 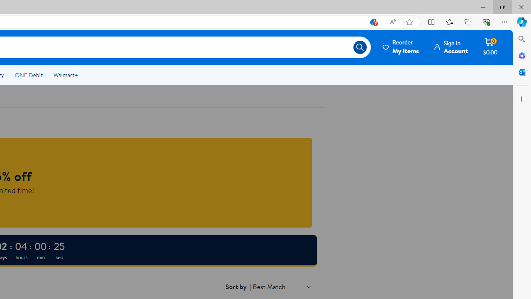 I want to click on Search icon, so click(x=360, y=47).